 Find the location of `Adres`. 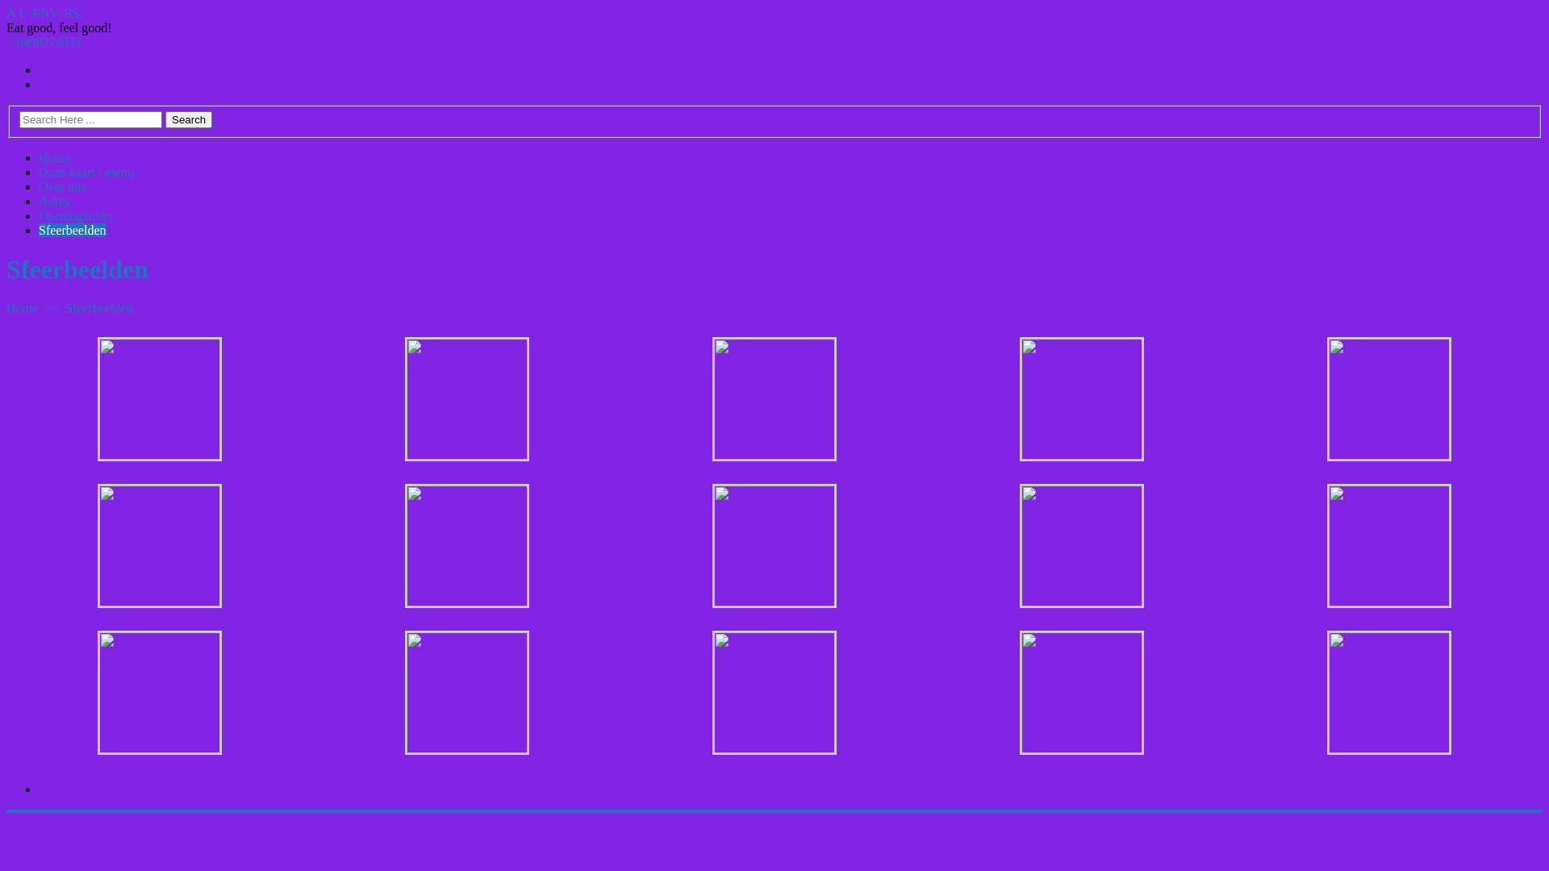

Adres is located at coordinates (54, 202).